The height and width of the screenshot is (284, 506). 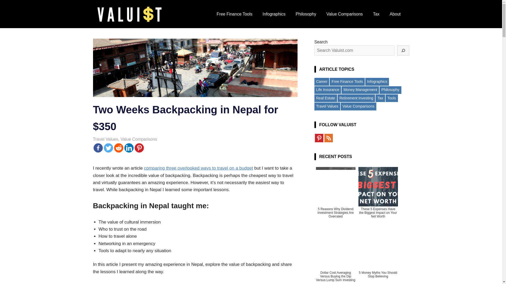 What do you see at coordinates (306, 14) in the screenshot?
I see `Philosophy` at bounding box center [306, 14].